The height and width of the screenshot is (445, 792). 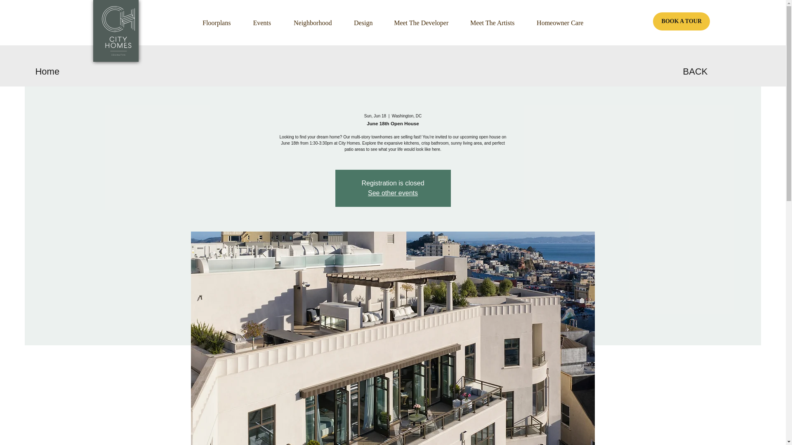 I want to click on Meet The Artists, so click(x=493, y=22).